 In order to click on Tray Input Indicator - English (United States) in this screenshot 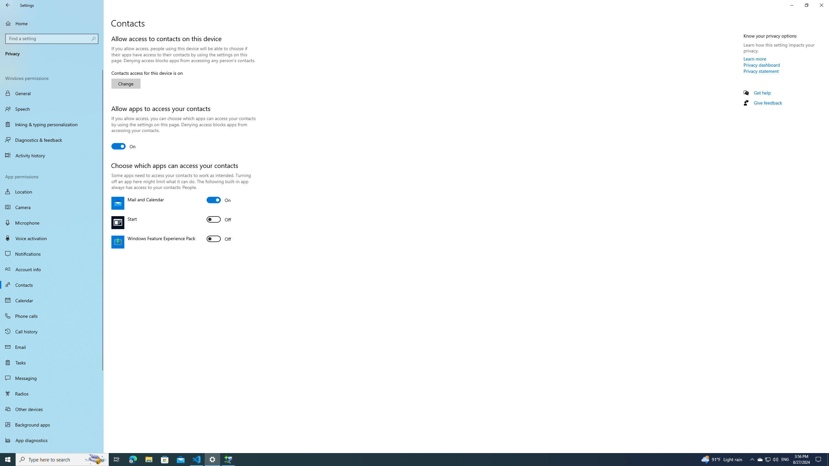, I will do `click(785, 460)`.